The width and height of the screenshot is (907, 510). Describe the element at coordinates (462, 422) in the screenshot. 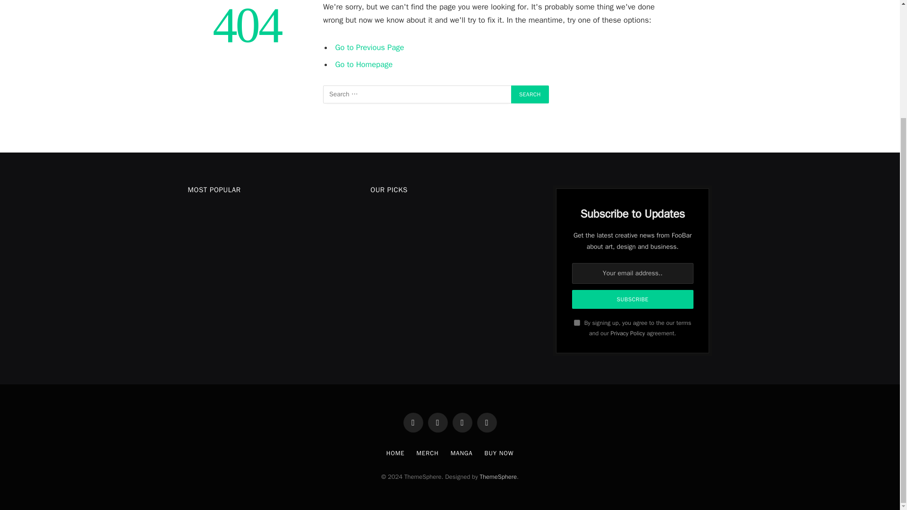

I see `Instagram` at that location.